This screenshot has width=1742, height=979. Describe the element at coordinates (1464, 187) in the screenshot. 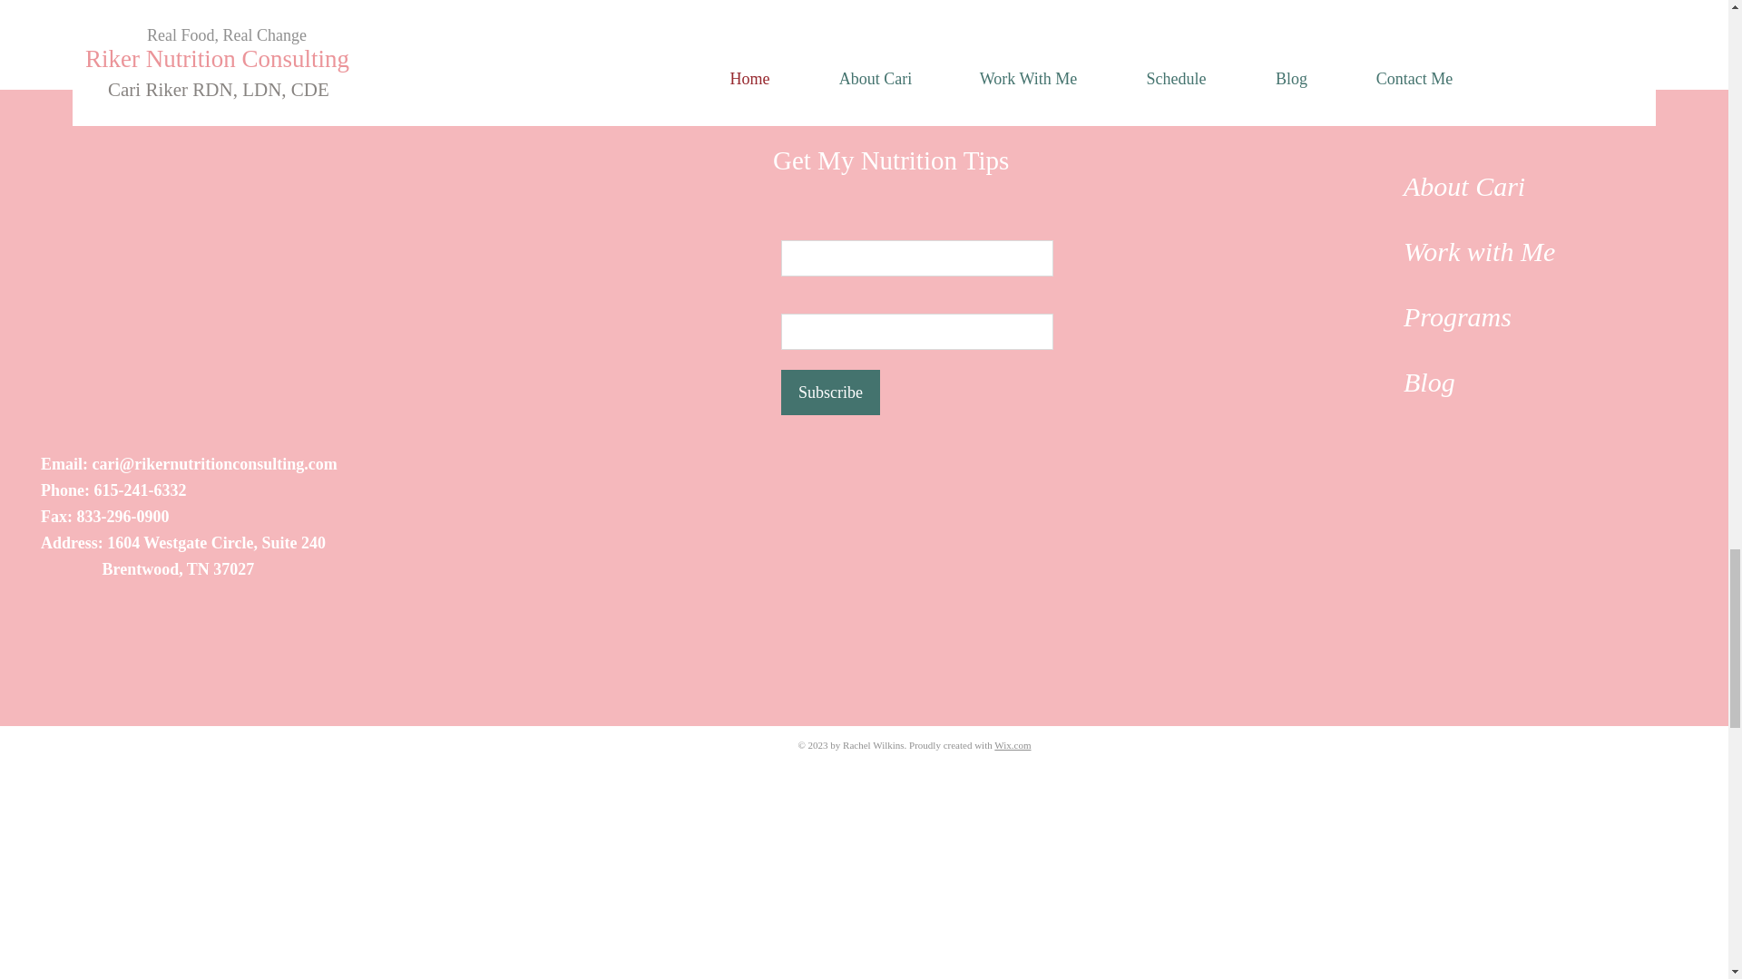

I see `About Cari` at that location.